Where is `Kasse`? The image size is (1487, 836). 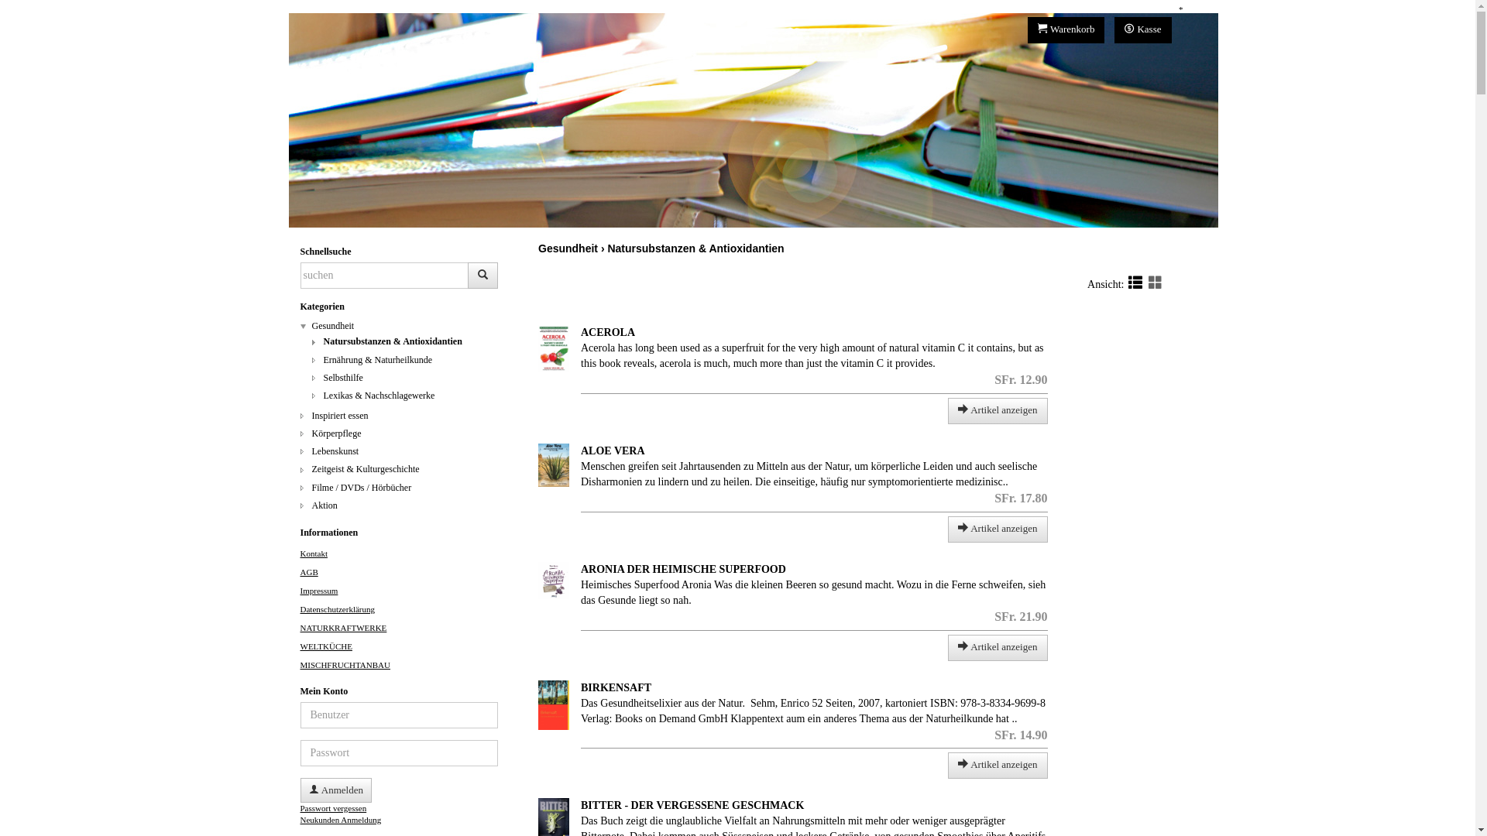
Kasse is located at coordinates (1143, 30).